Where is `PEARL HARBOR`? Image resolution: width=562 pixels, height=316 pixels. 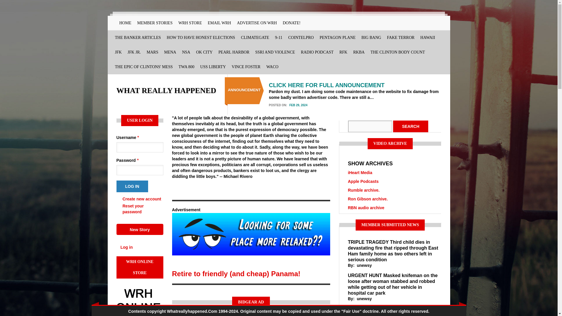 PEARL HARBOR is located at coordinates (234, 52).